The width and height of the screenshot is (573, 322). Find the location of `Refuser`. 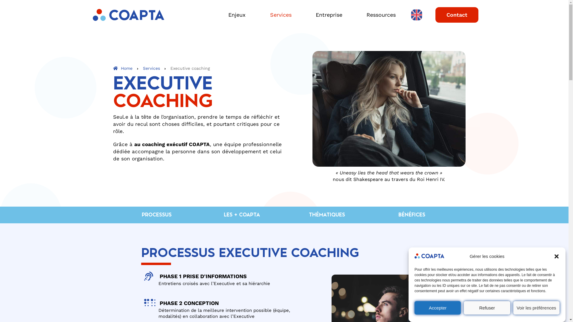

Refuser is located at coordinates (487, 308).